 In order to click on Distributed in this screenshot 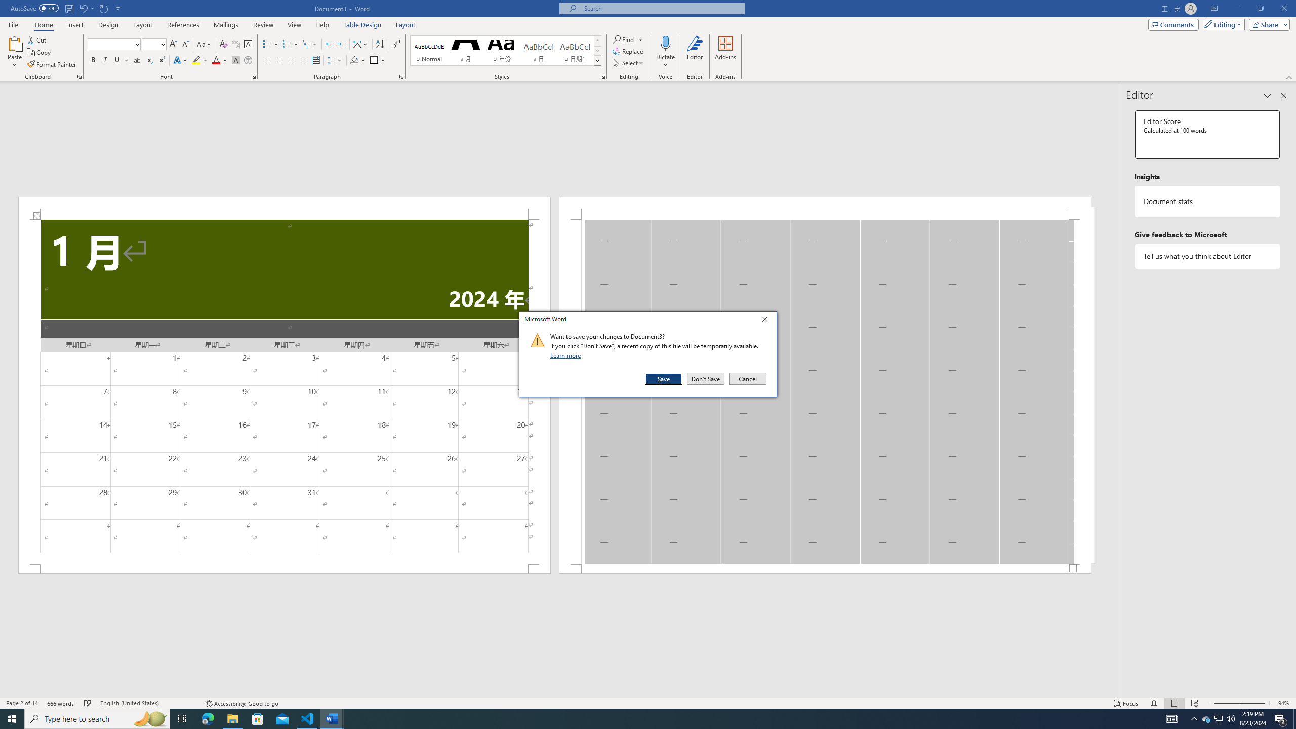, I will do `click(315, 61)`.